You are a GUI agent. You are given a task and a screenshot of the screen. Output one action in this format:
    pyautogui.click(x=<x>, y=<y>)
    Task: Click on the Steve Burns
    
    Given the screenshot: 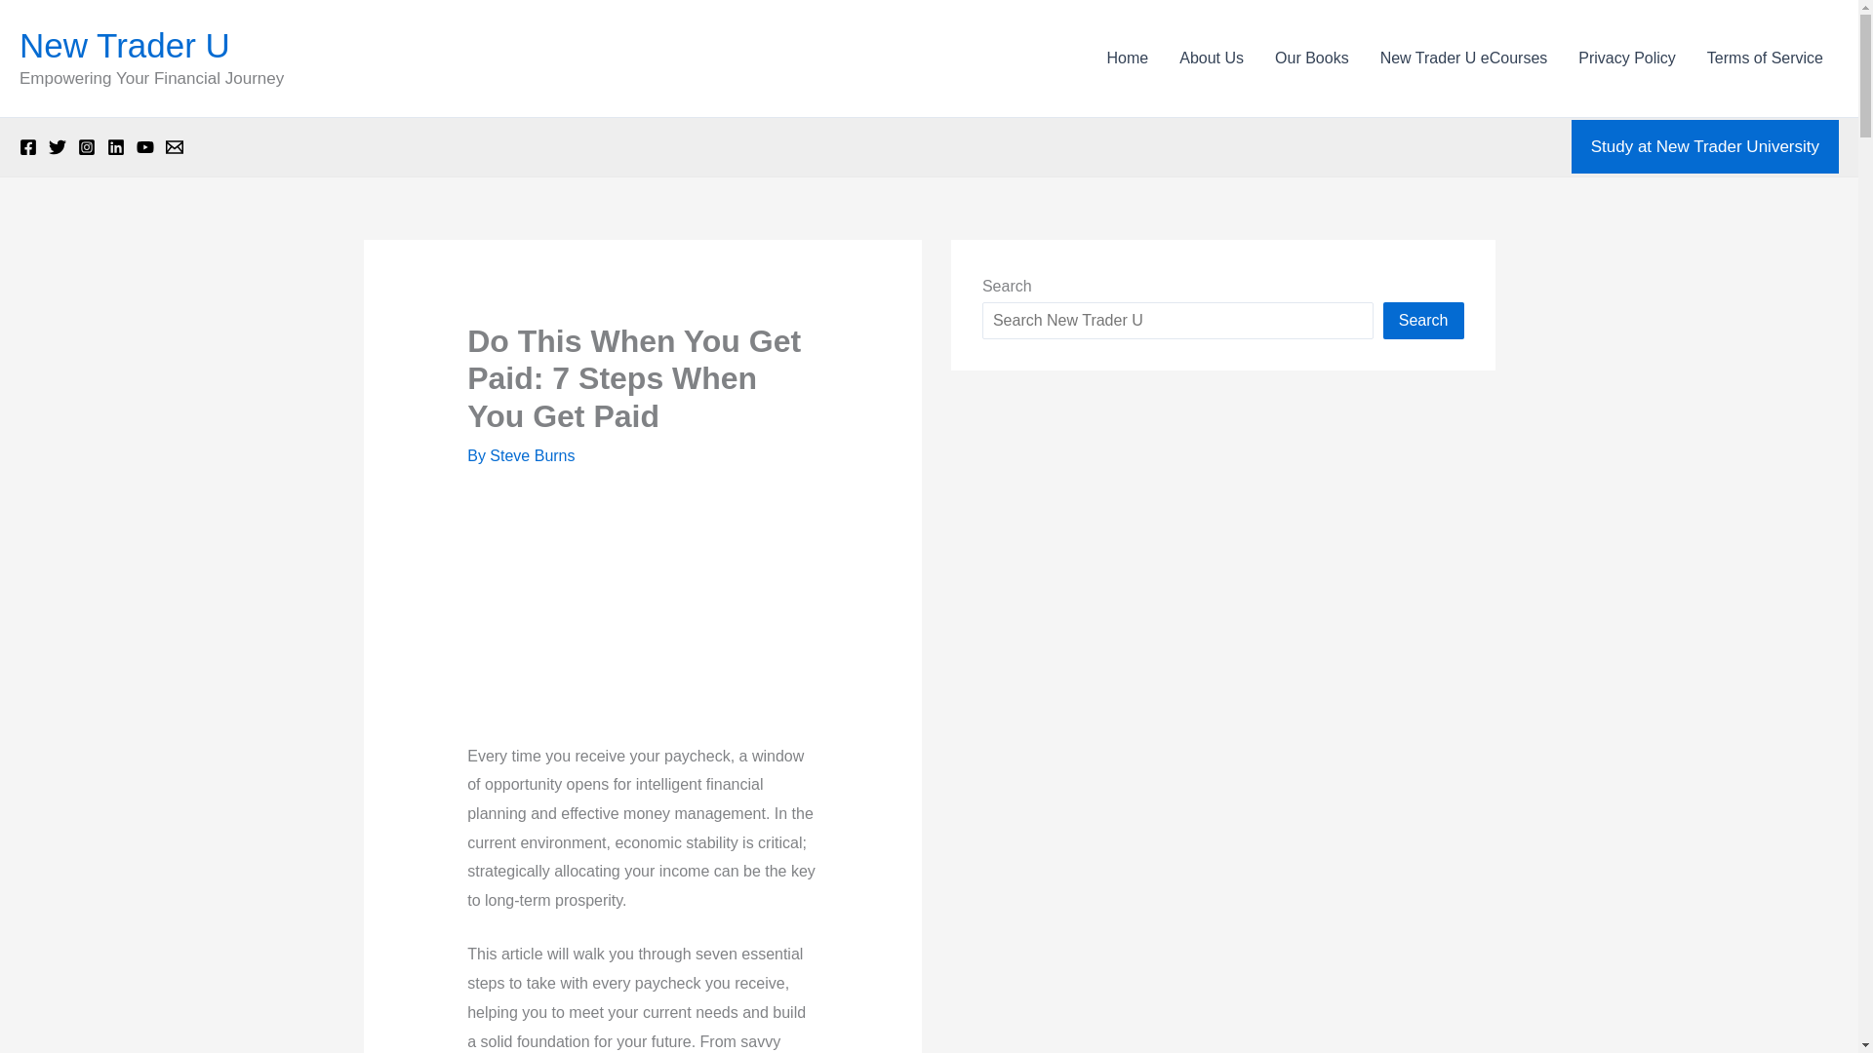 What is the action you would take?
    pyautogui.click(x=532, y=456)
    